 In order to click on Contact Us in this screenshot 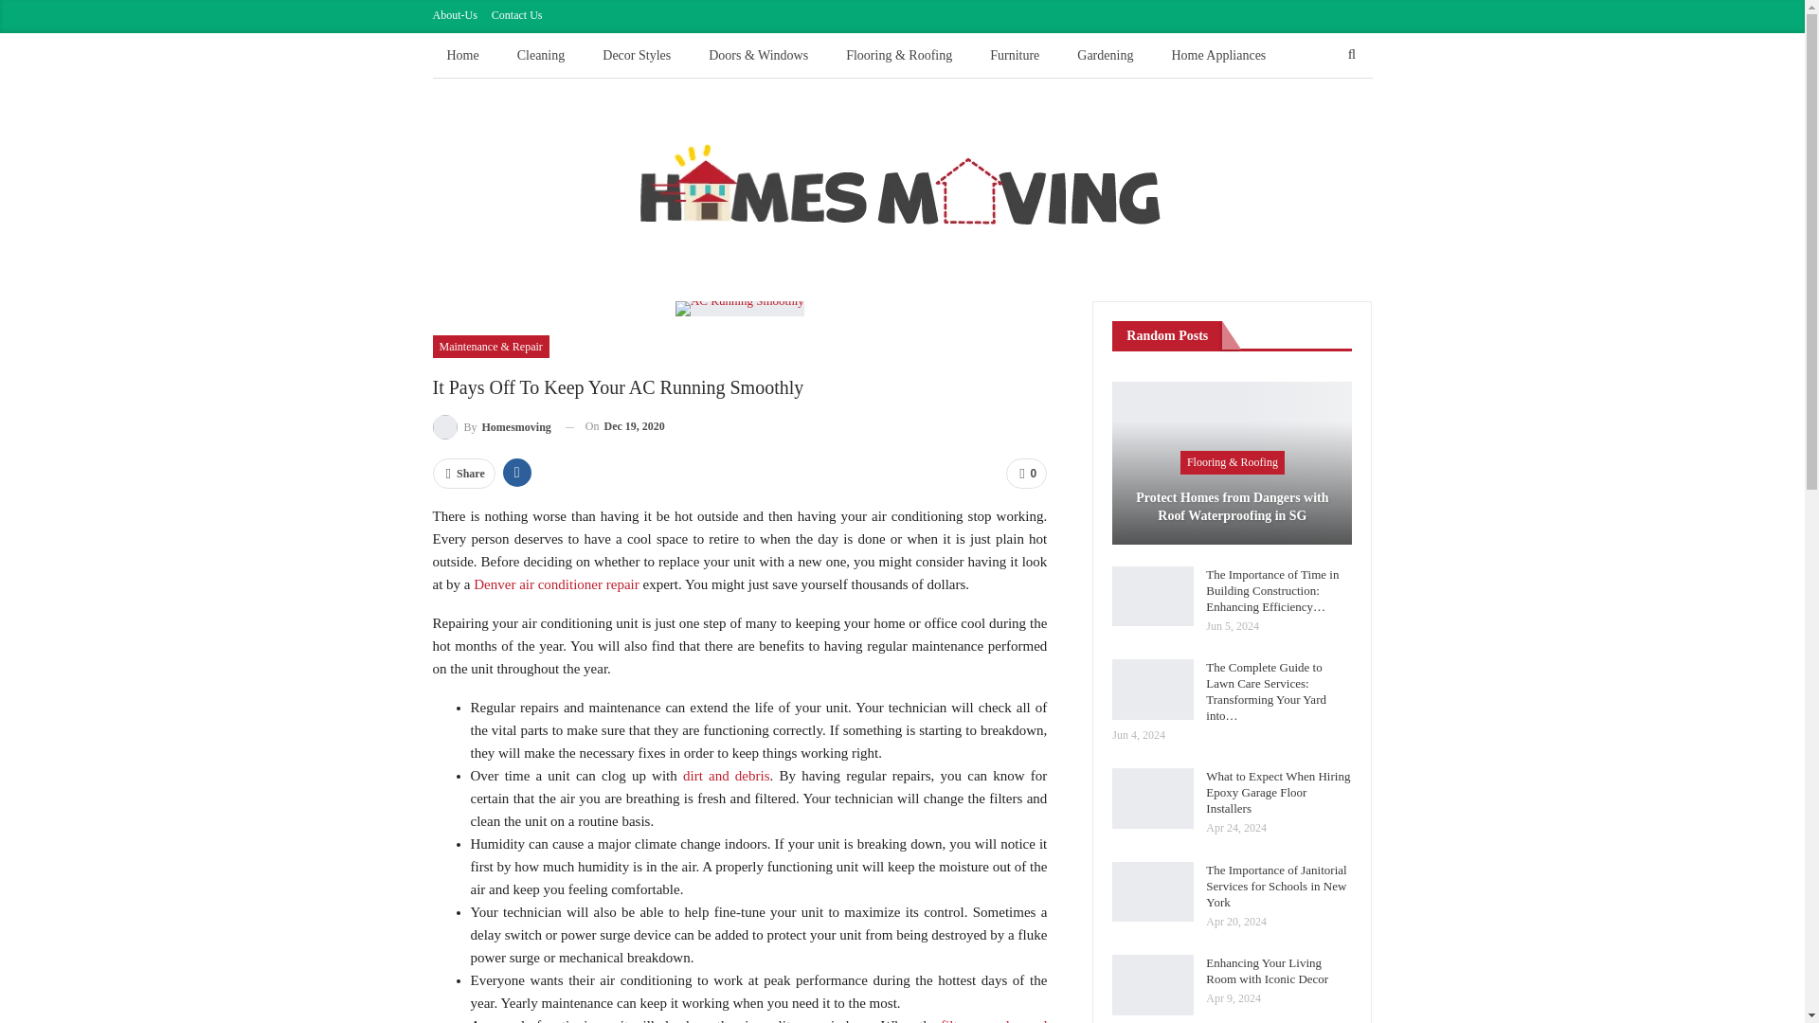, I will do `click(516, 14)`.